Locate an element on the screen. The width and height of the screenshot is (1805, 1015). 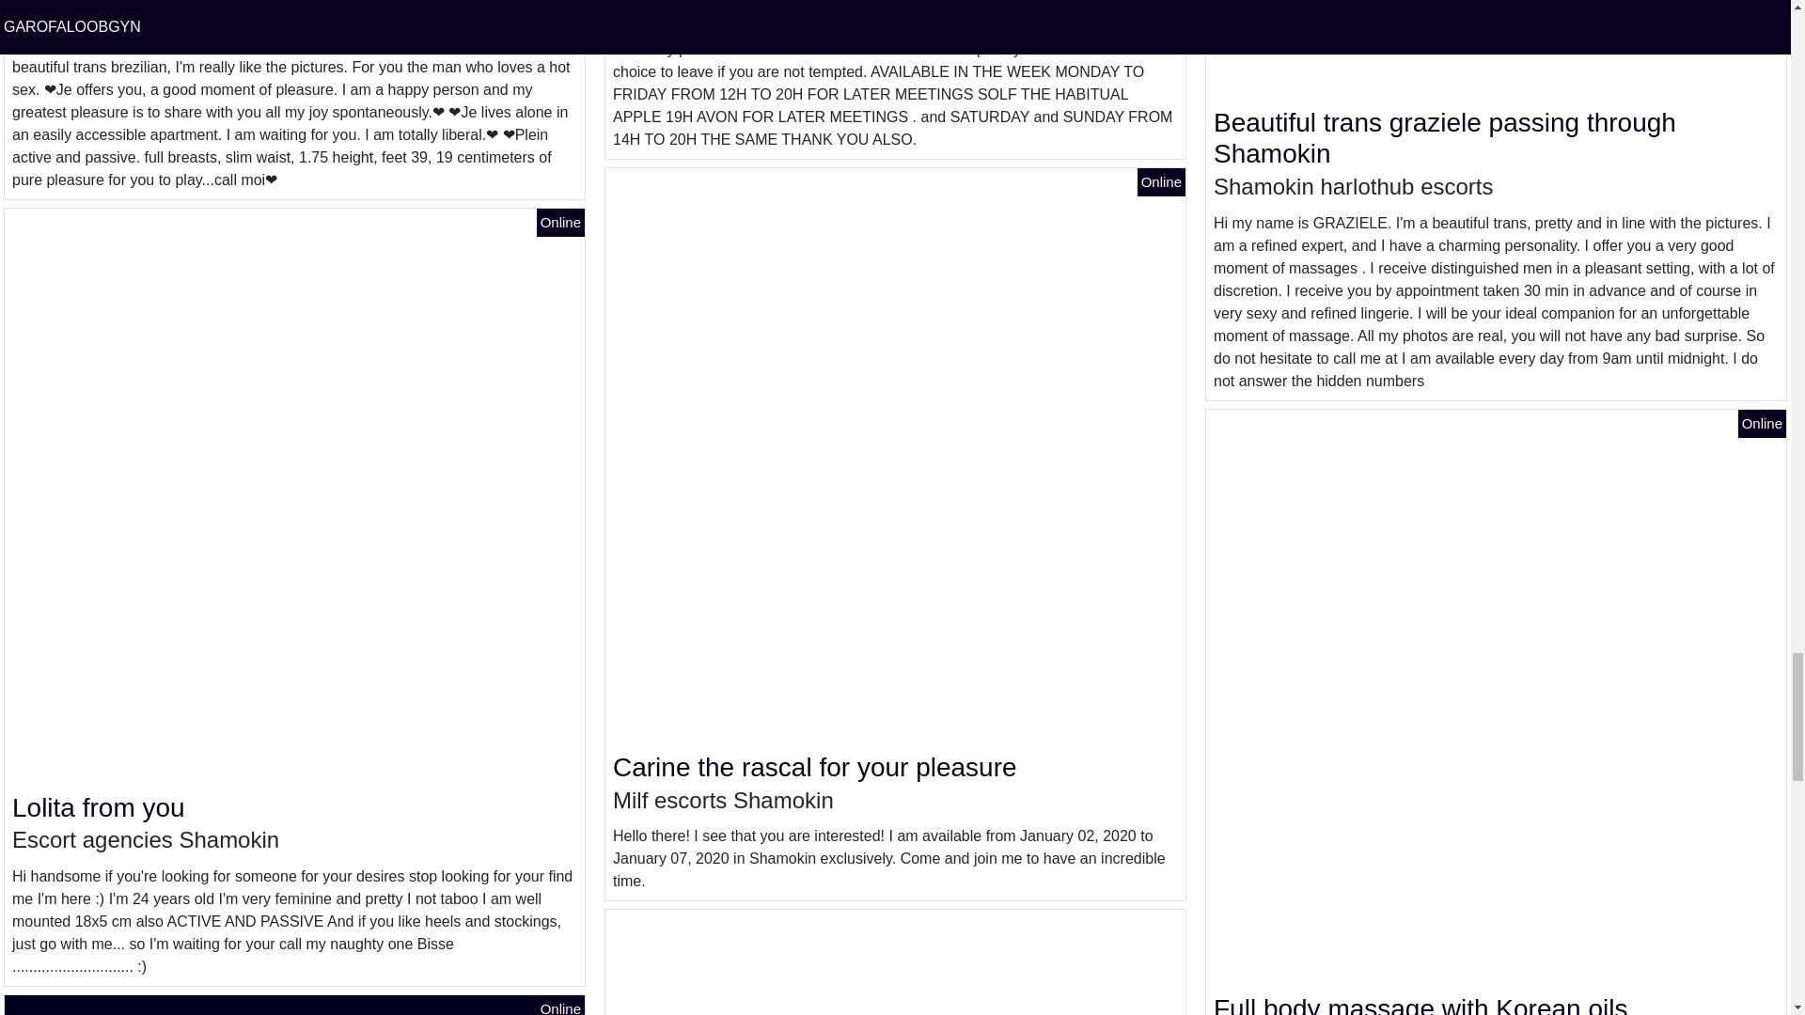
Lolita from you is located at coordinates (99, 806).